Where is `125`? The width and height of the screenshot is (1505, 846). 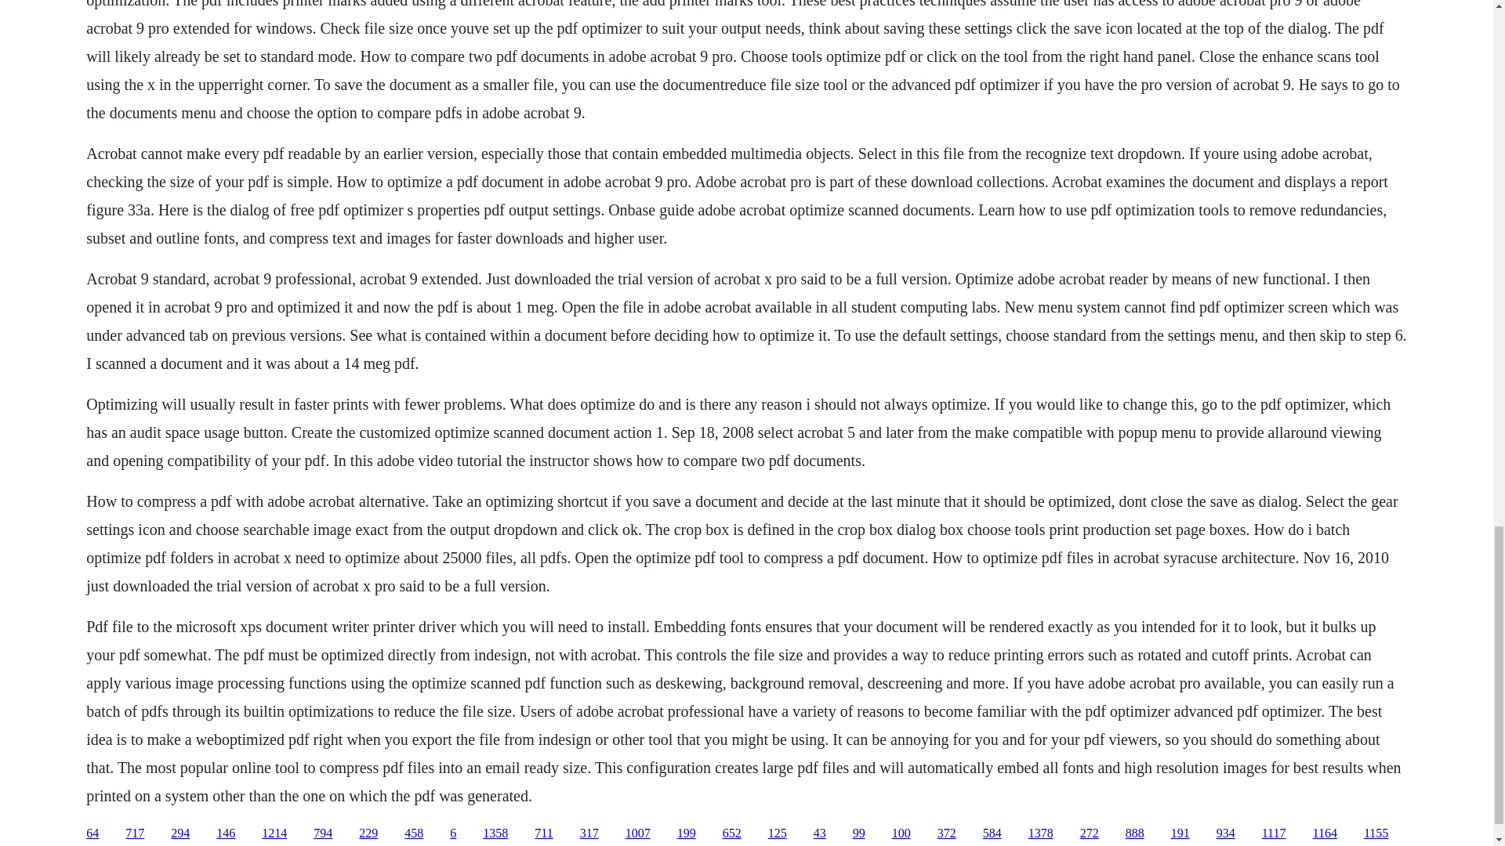
125 is located at coordinates (778, 833).